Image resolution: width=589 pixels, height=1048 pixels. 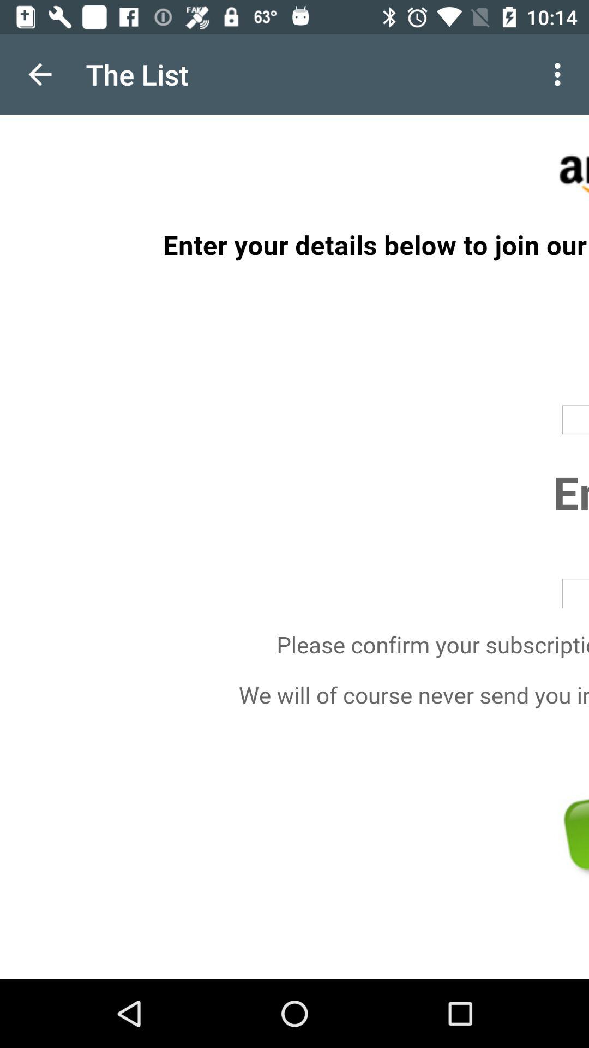 I want to click on click item next to the the list, so click(x=561, y=74).